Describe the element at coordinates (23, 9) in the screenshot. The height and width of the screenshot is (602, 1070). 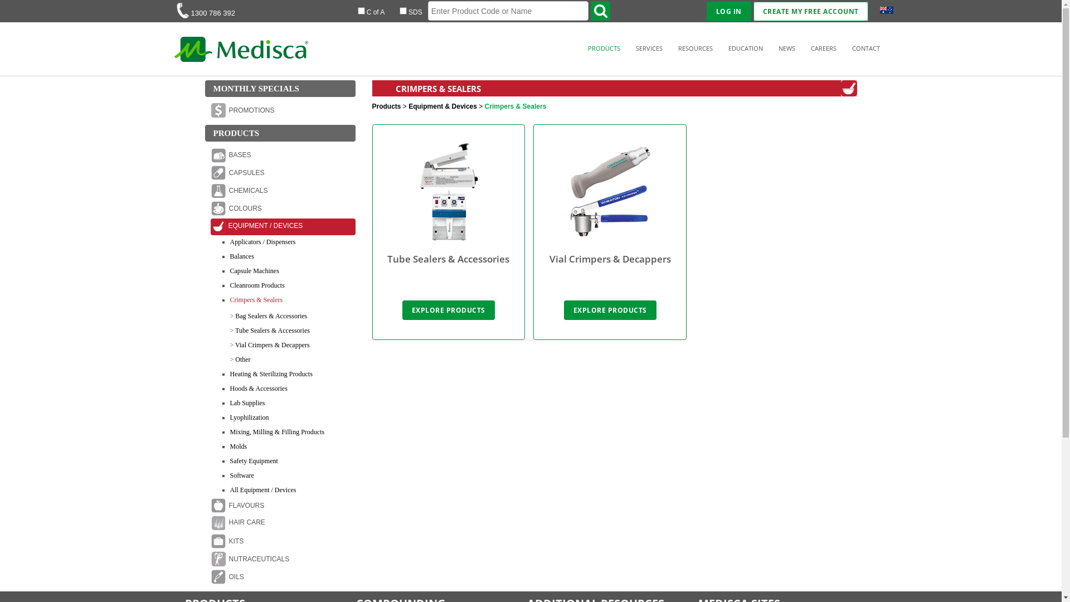
I see `SEARCH` at that location.